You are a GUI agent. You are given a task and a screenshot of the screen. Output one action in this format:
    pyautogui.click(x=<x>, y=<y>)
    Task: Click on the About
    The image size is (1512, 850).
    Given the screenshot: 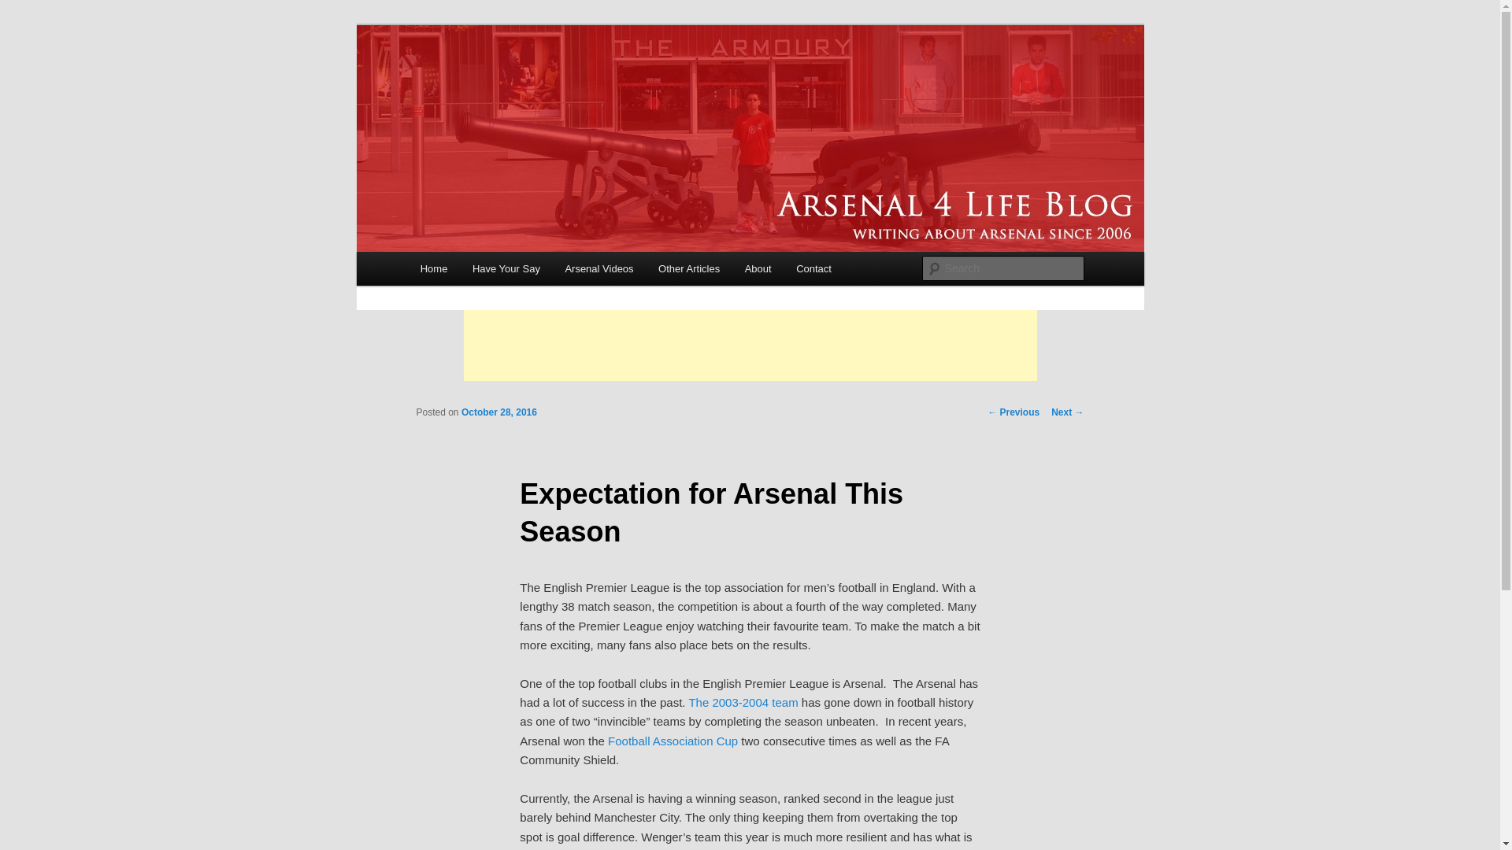 What is the action you would take?
    pyautogui.click(x=758, y=268)
    